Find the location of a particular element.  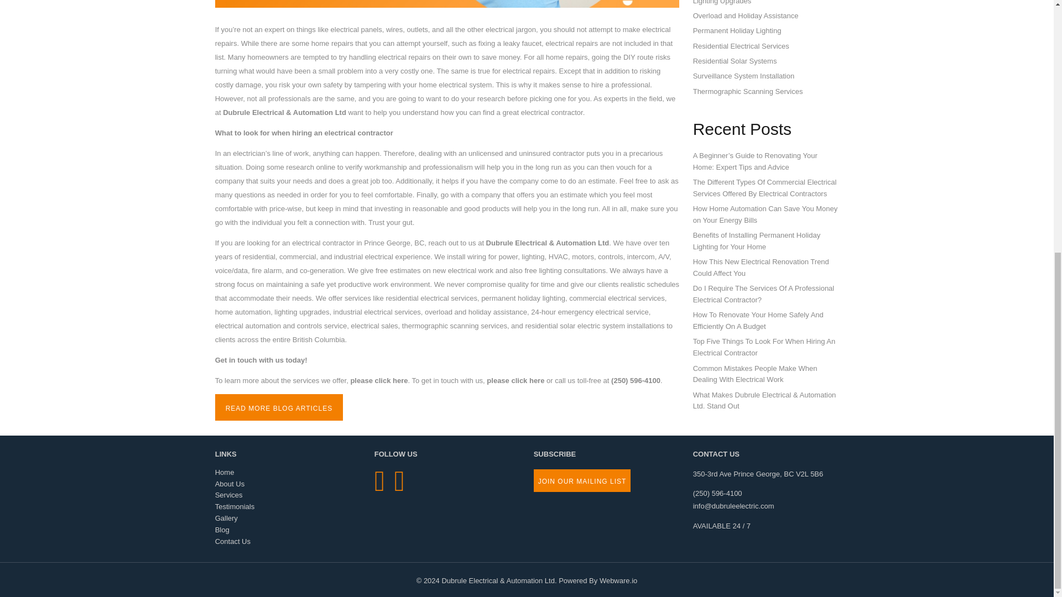

please click here is located at coordinates (515, 380).